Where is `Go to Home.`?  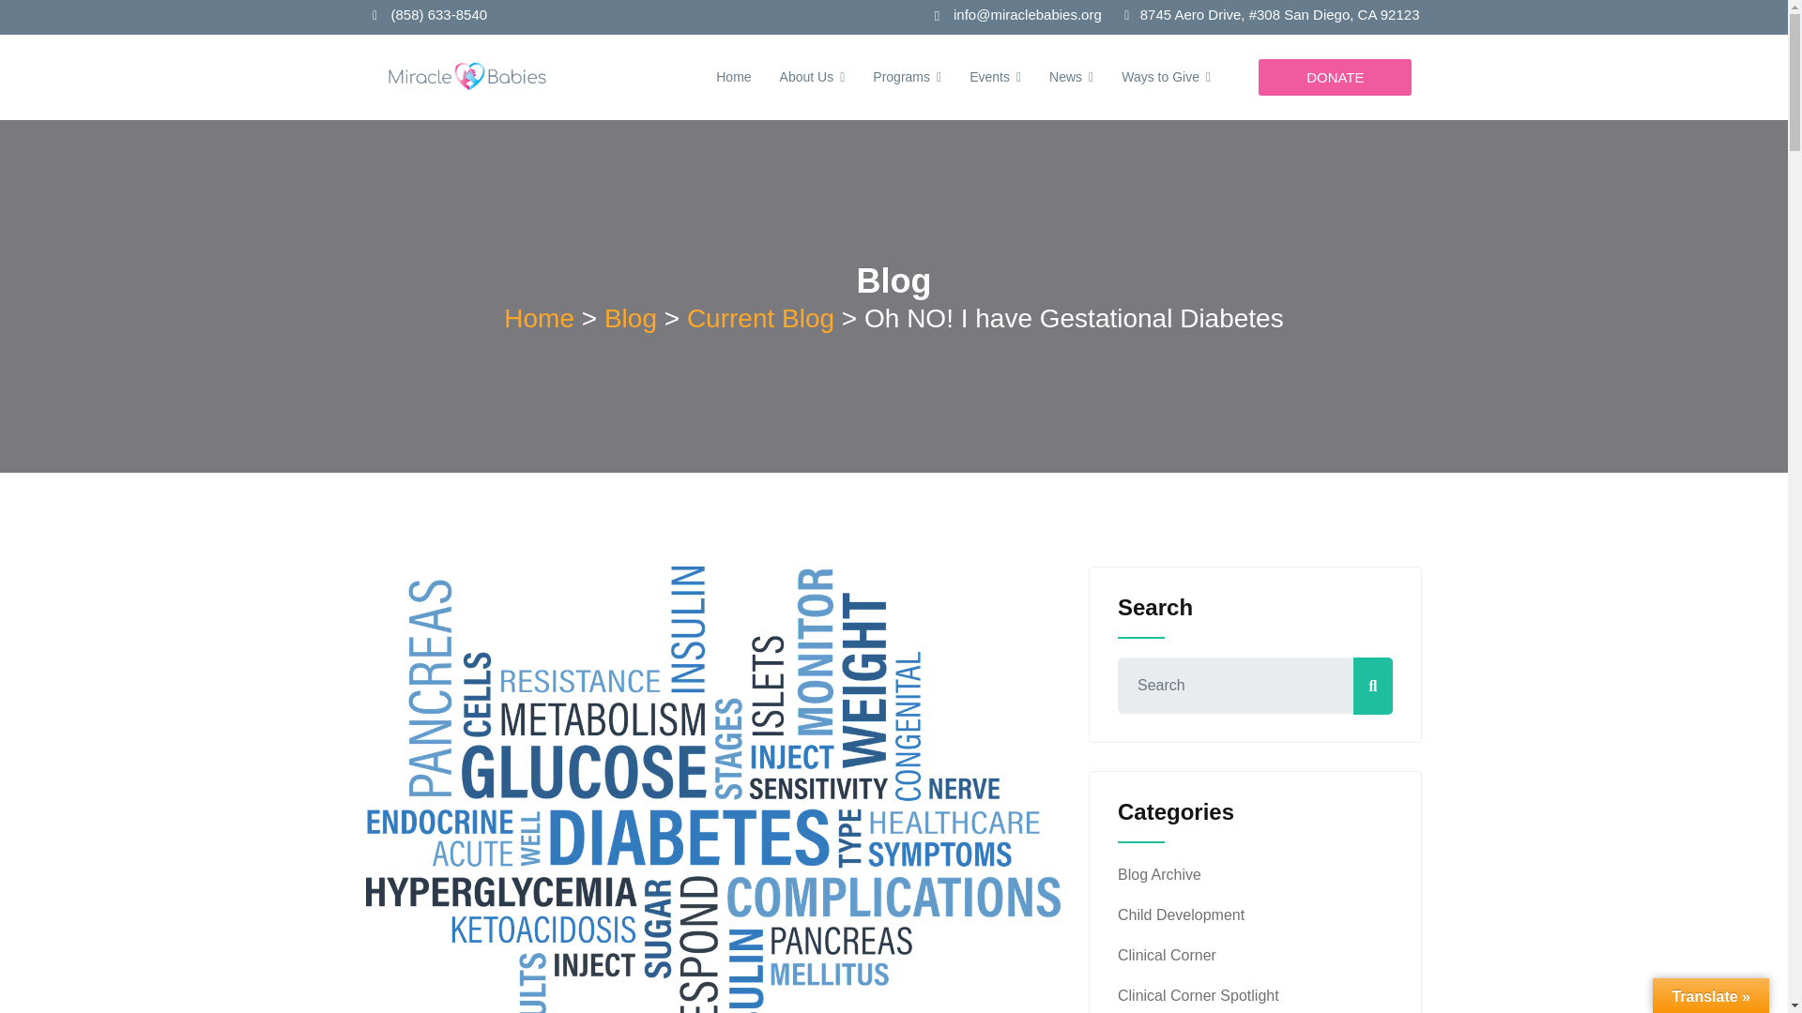 Go to Home. is located at coordinates (539, 319).